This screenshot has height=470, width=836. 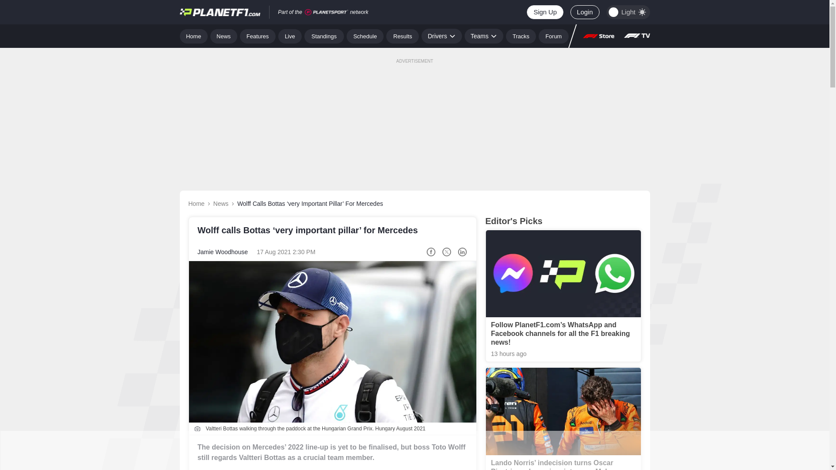 What do you see at coordinates (441, 36) in the screenshot?
I see `Drivers` at bounding box center [441, 36].